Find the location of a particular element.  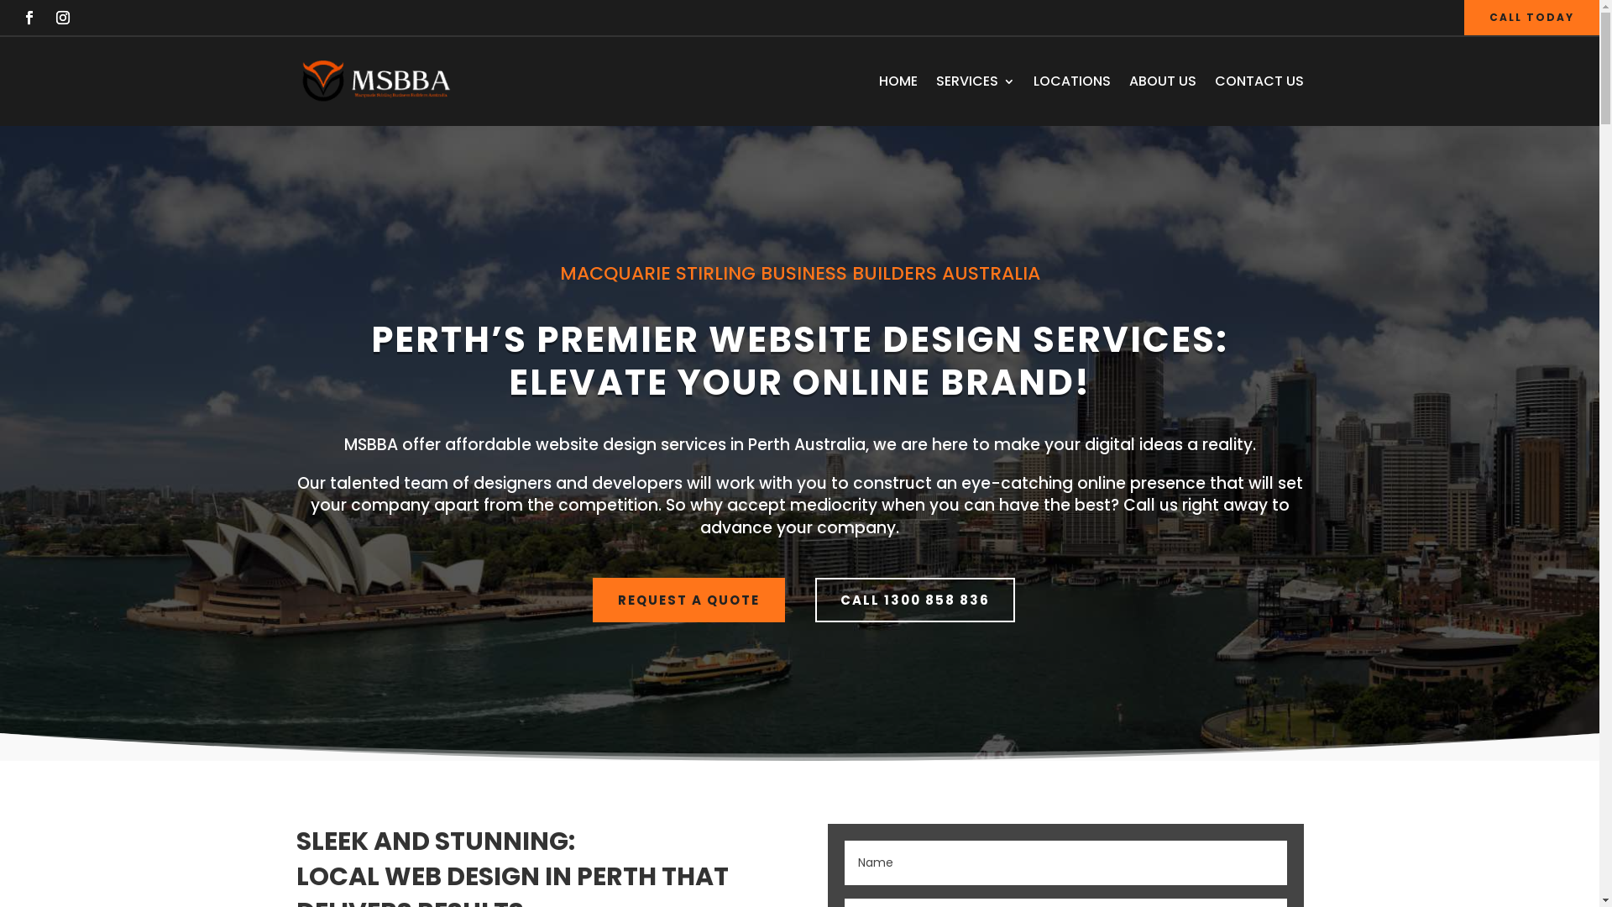

HOME is located at coordinates (898, 81).